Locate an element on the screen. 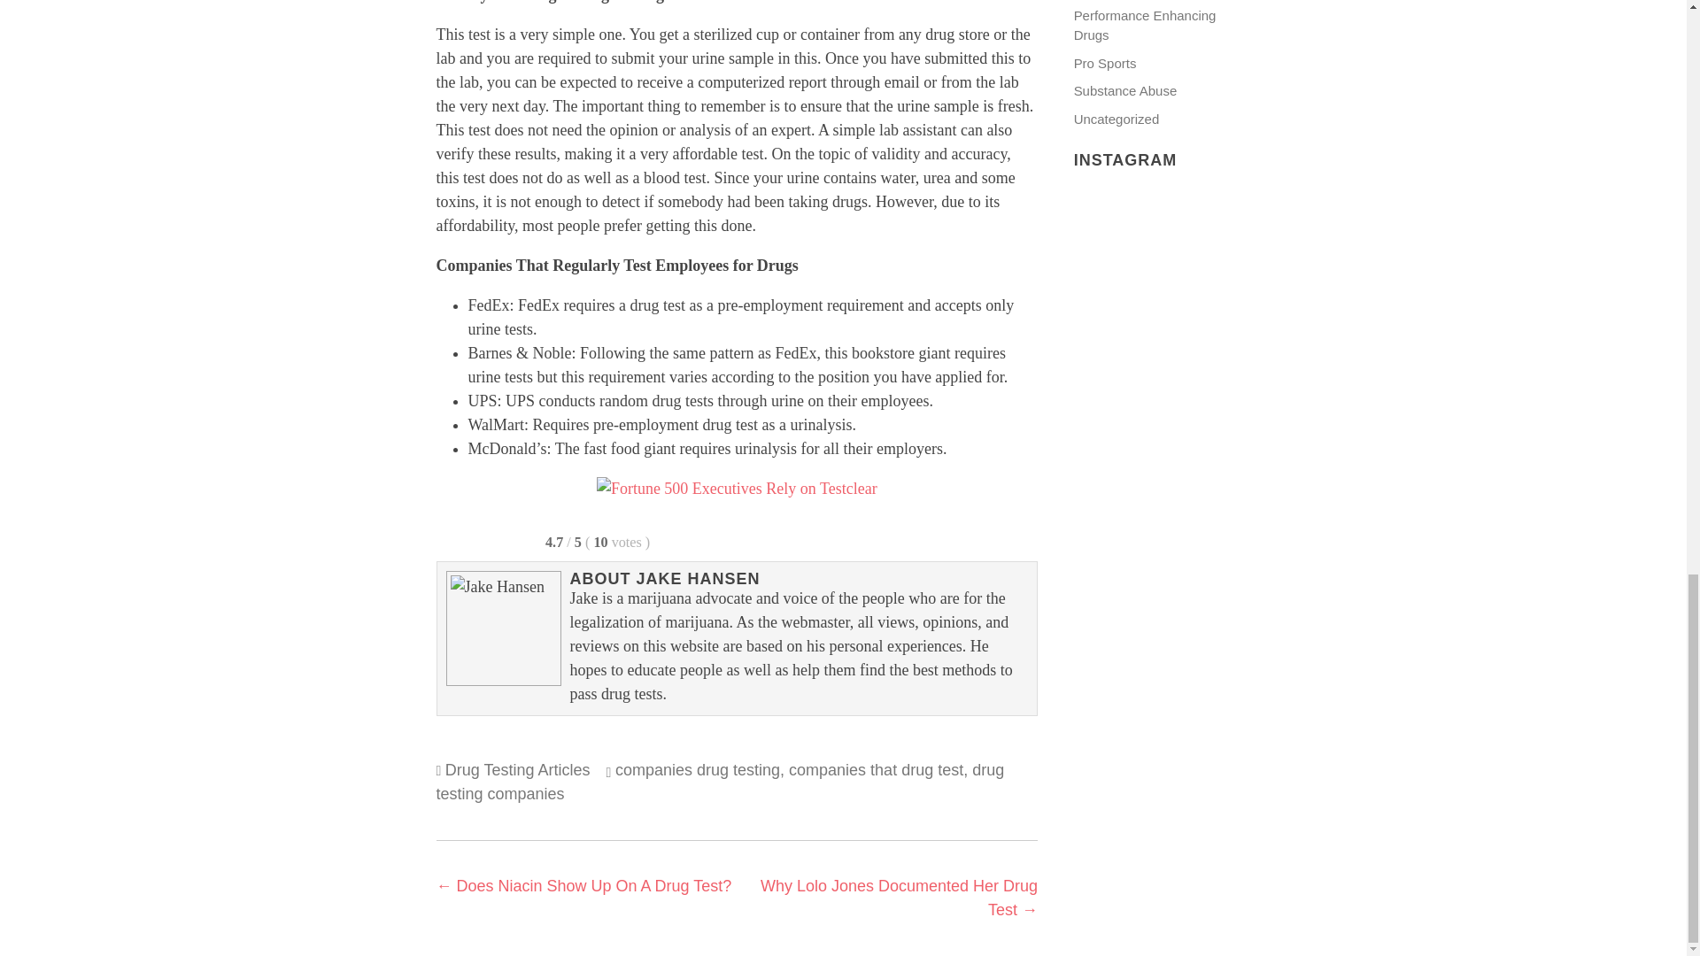 The height and width of the screenshot is (956, 1700). JAKE HANSEN is located at coordinates (698, 579).